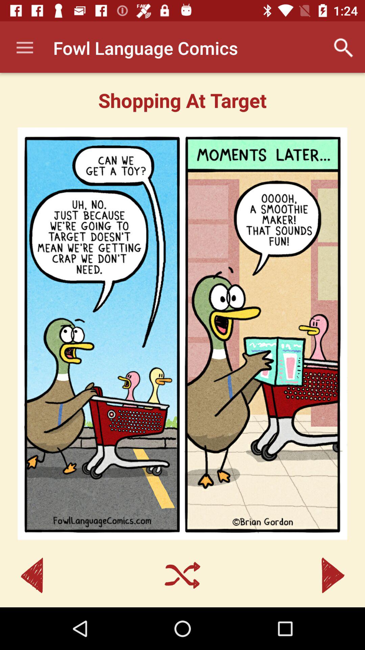  What do you see at coordinates (182, 333) in the screenshot?
I see `turn on the item below shopping at target` at bounding box center [182, 333].